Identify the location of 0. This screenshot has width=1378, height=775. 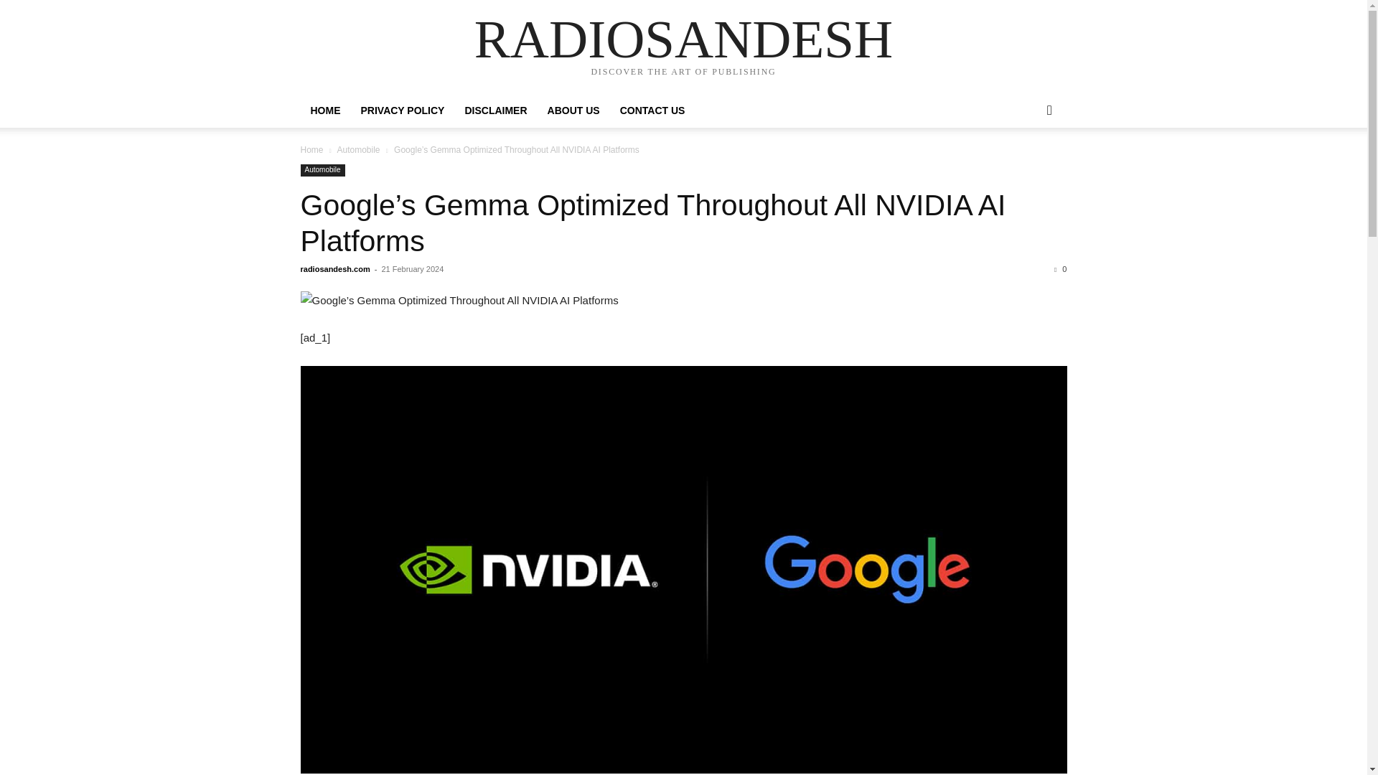
(1060, 269).